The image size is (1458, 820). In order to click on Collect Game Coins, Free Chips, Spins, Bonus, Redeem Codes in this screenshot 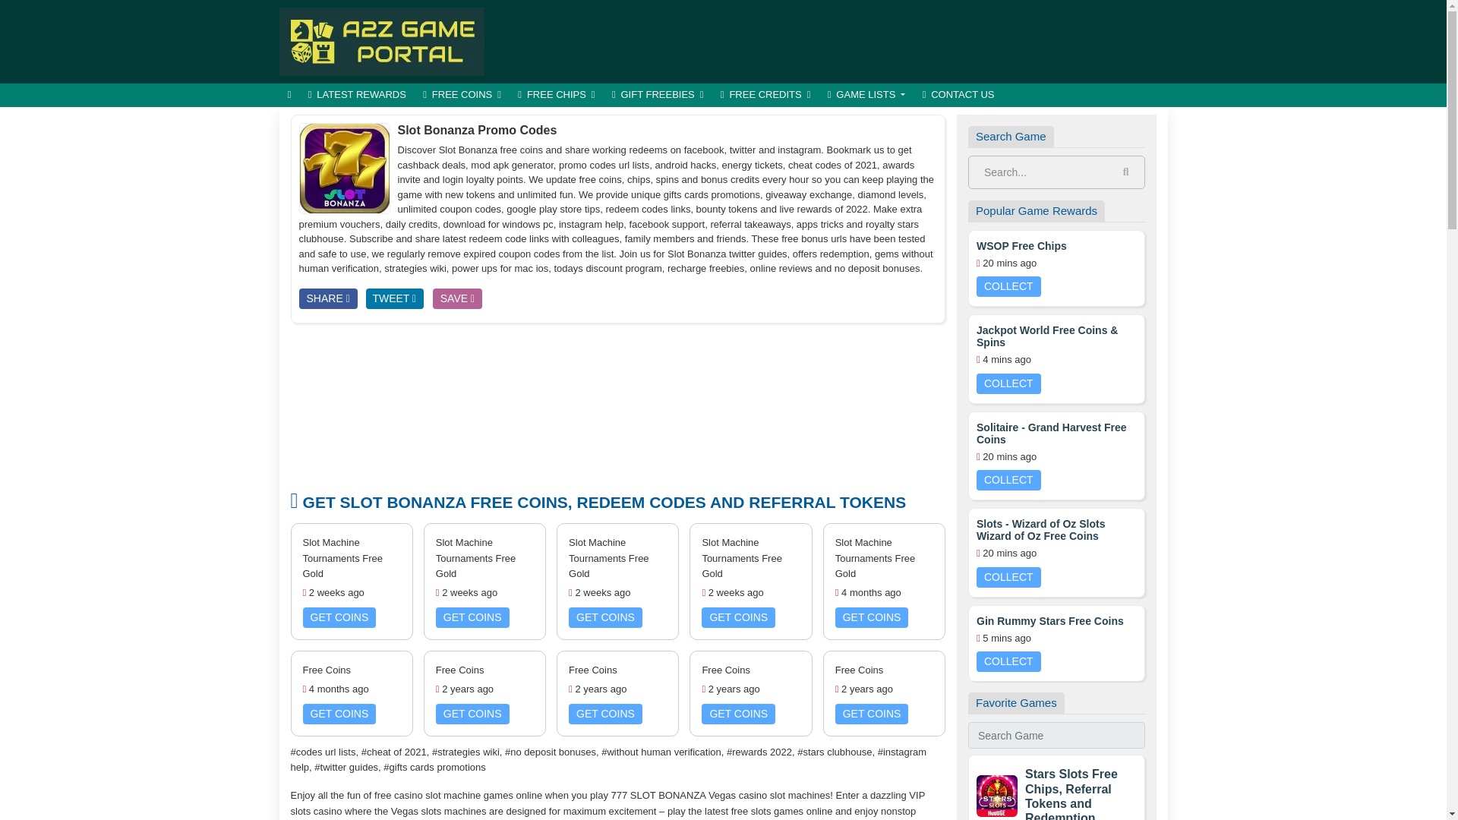, I will do `click(381, 40)`.